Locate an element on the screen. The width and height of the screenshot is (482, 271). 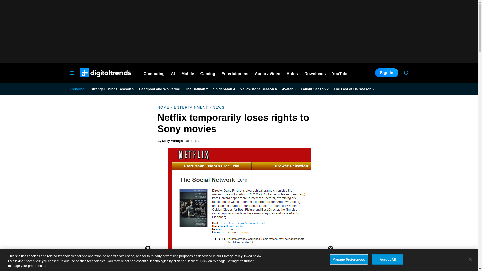
Entertainment is located at coordinates (235, 73).